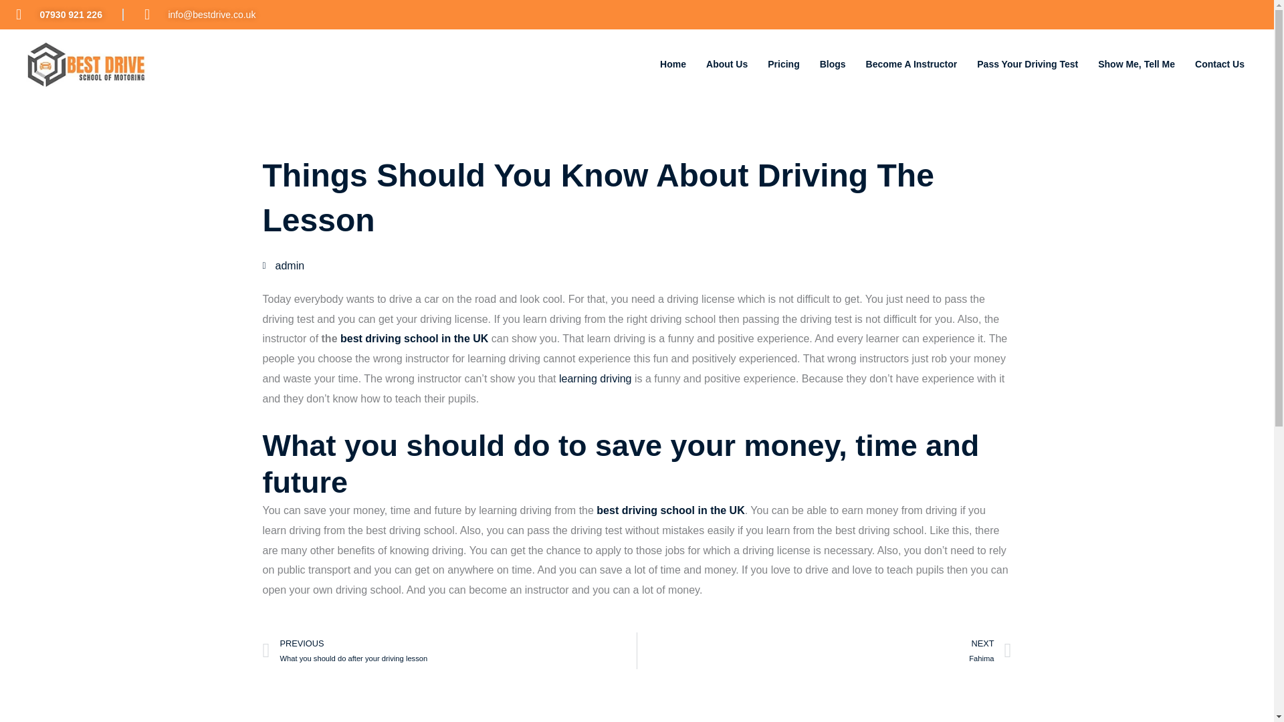  Describe the element at coordinates (673, 64) in the screenshot. I see `Become A Instructor` at that location.